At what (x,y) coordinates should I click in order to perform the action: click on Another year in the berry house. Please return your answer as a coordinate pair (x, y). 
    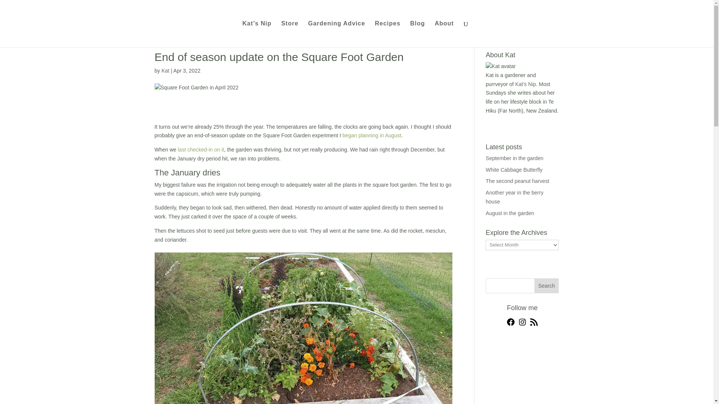
    Looking at the image, I should click on (515, 197).